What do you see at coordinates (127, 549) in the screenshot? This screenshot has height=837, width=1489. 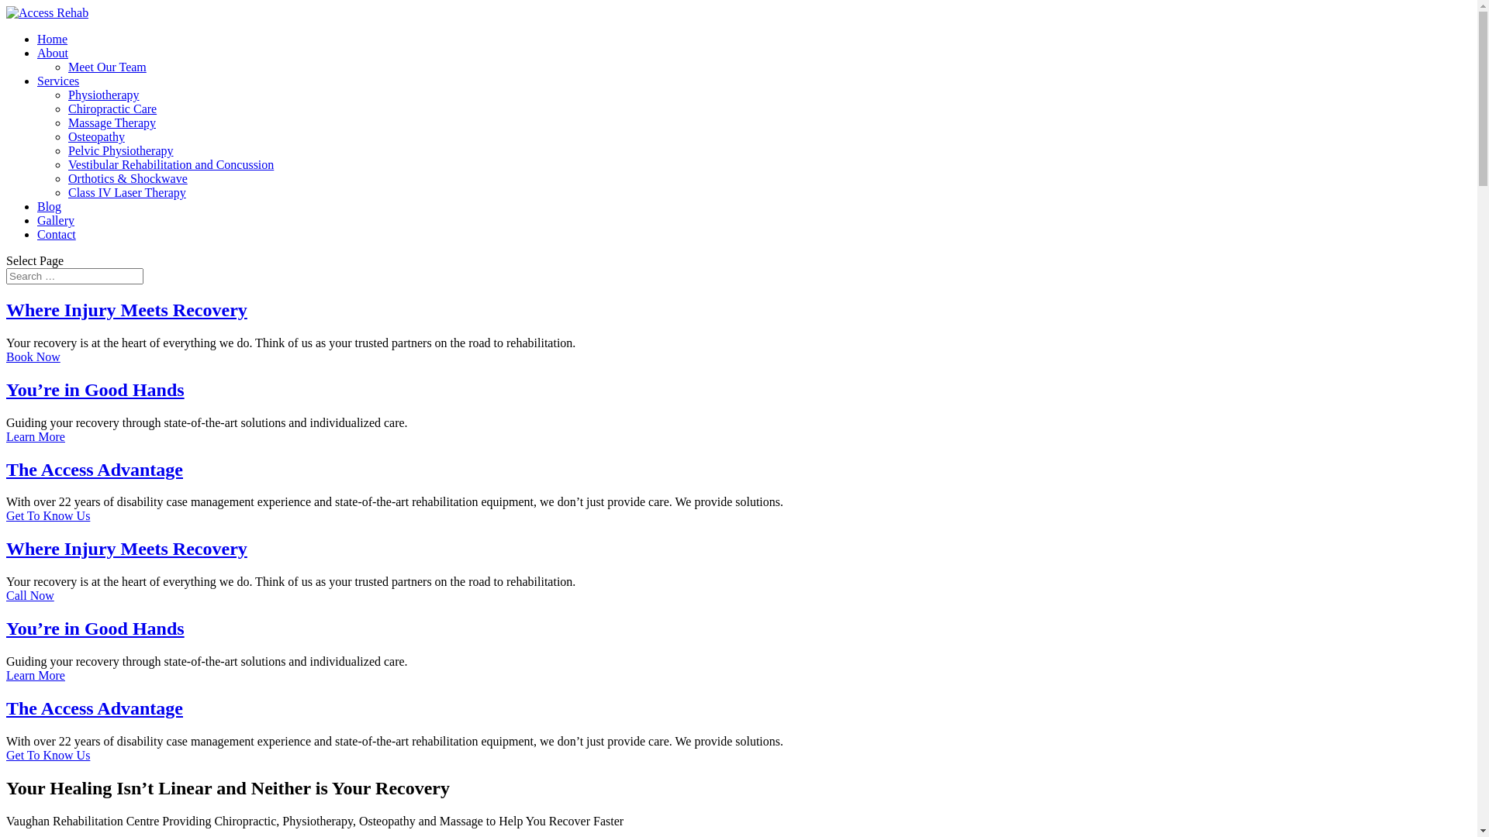 I see `Where Injury Meets Recovery` at bounding box center [127, 549].